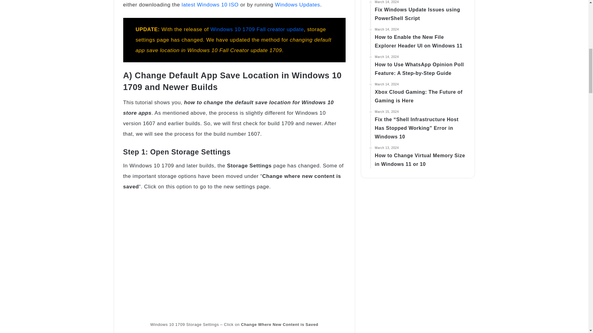  What do you see at coordinates (297, 5) in the screenshot?
I see `Windows Updates` at bounding box center [297, 5].